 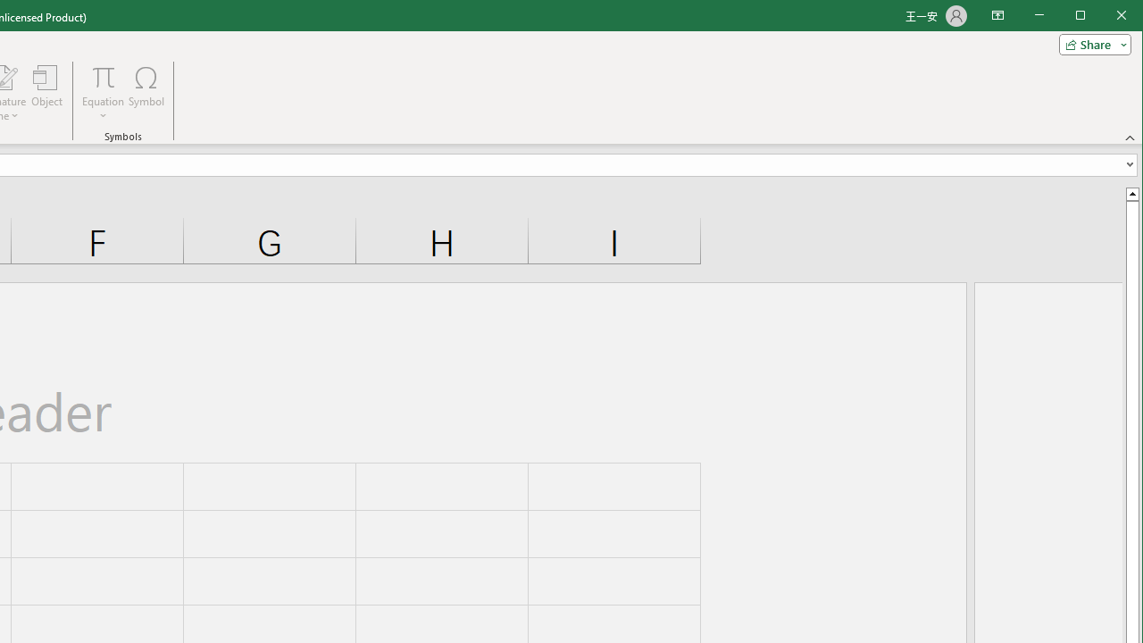 I want to click on Maximize, so click(x=1105, y=16).